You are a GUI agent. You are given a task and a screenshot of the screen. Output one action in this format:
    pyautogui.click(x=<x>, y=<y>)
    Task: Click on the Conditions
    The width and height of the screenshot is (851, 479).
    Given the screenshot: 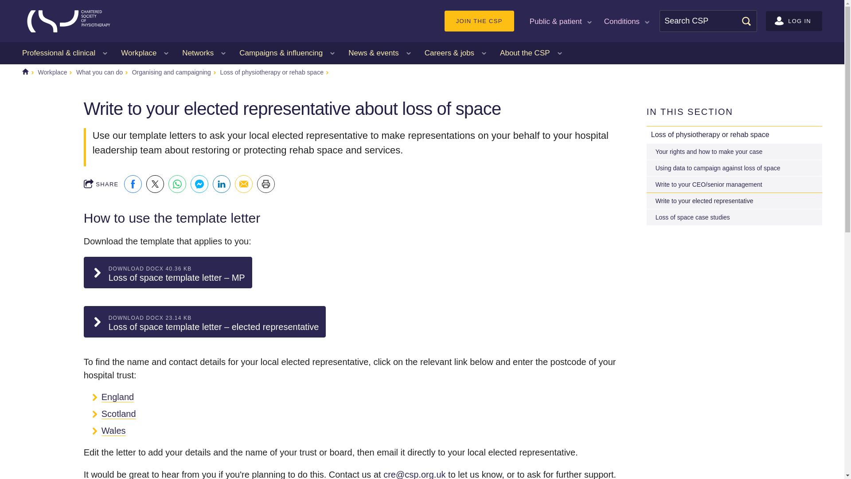 What is the action you would take?
    pyautogui.click(x=626, y=20)
    